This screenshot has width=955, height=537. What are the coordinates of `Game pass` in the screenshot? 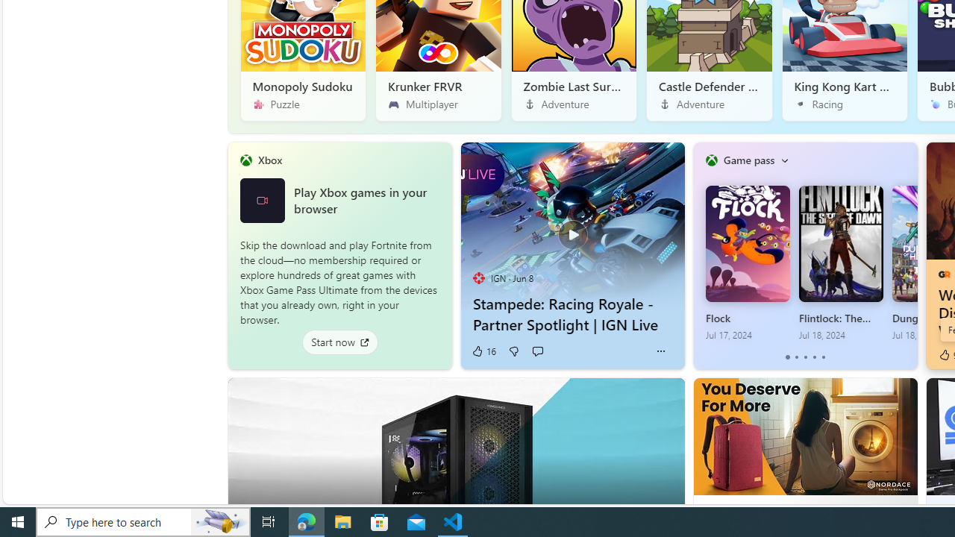 It's located at (748, 160).